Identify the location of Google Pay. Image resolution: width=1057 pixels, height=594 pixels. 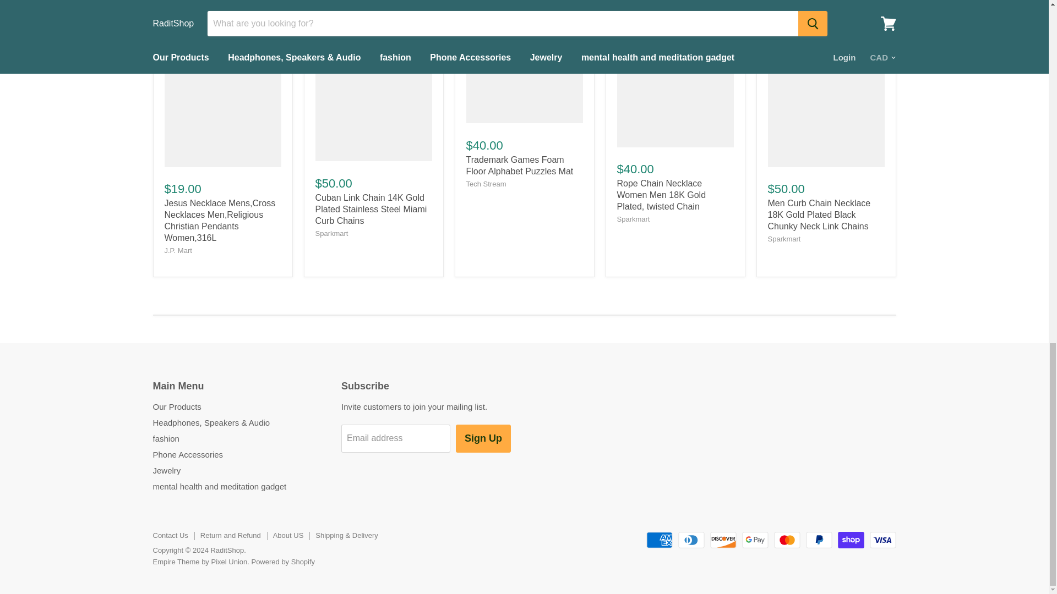
(755, 540).